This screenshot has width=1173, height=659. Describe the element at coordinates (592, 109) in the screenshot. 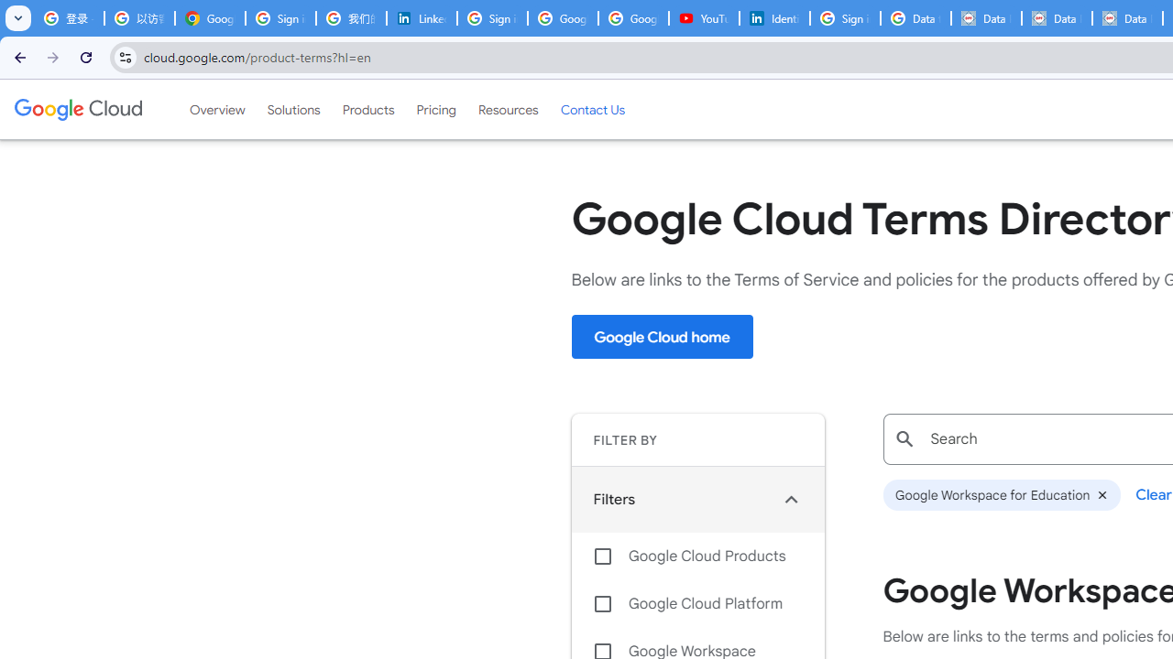

I see `Contact Us` at that location.